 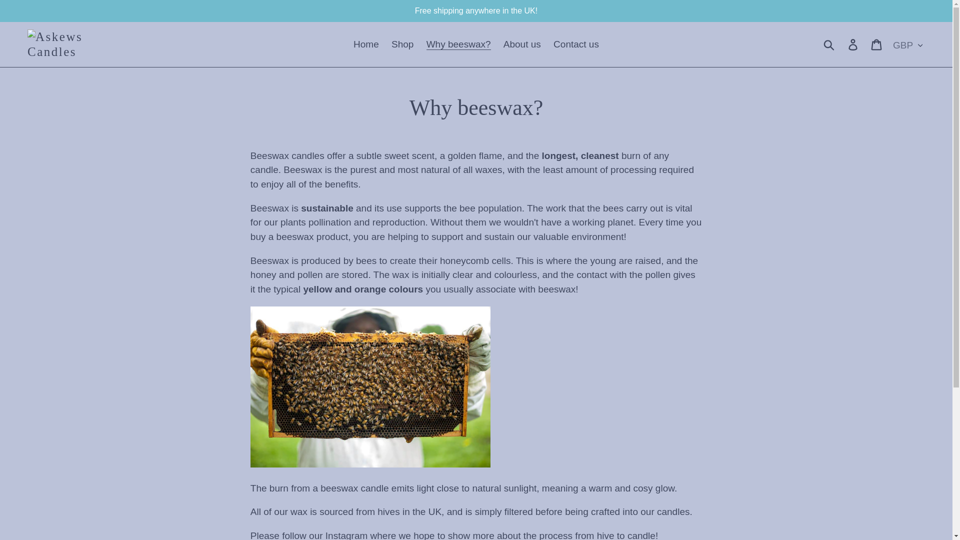 I want to click on About us, so click(x=522, y=44).